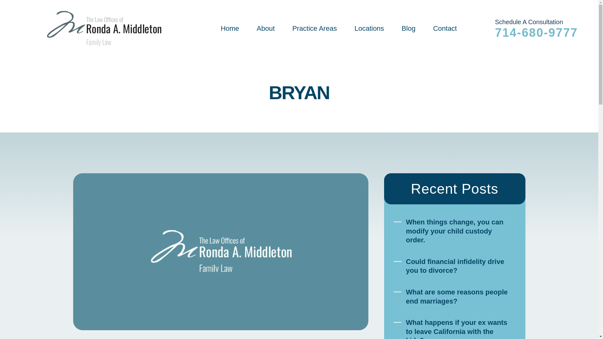 The height and width of the screenshot is (339, 603). What do you see at coordinates (315, 28) in the screenshot?
I see `Practice Areas` at bounding box center [315, 28].